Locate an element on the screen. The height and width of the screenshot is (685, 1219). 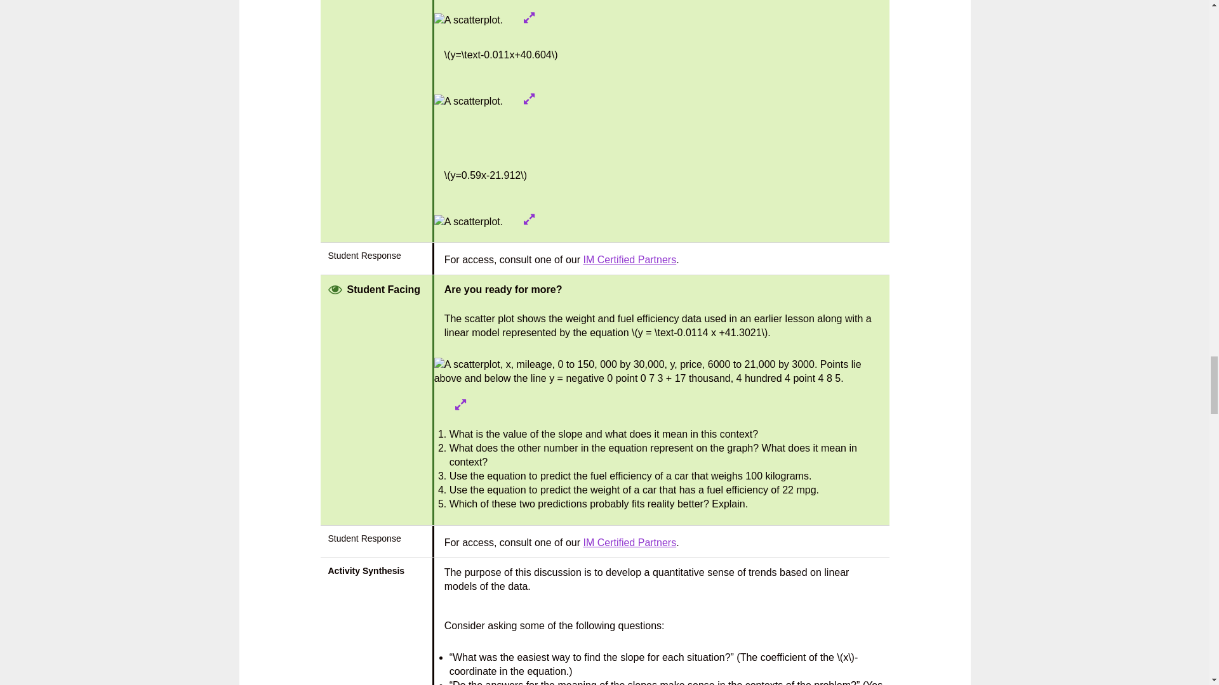
Expand image is located at coordinates (530, 219).